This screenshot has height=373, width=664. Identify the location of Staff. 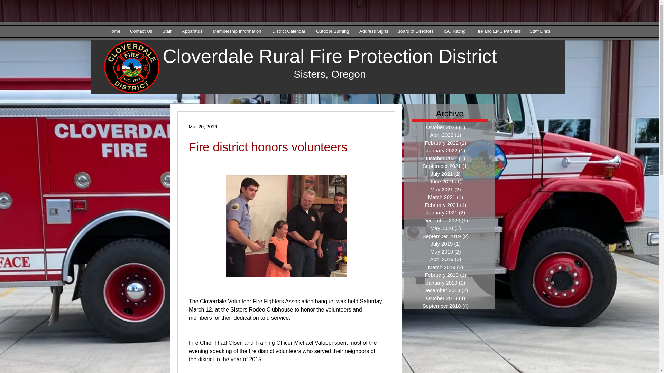
(167, 31).